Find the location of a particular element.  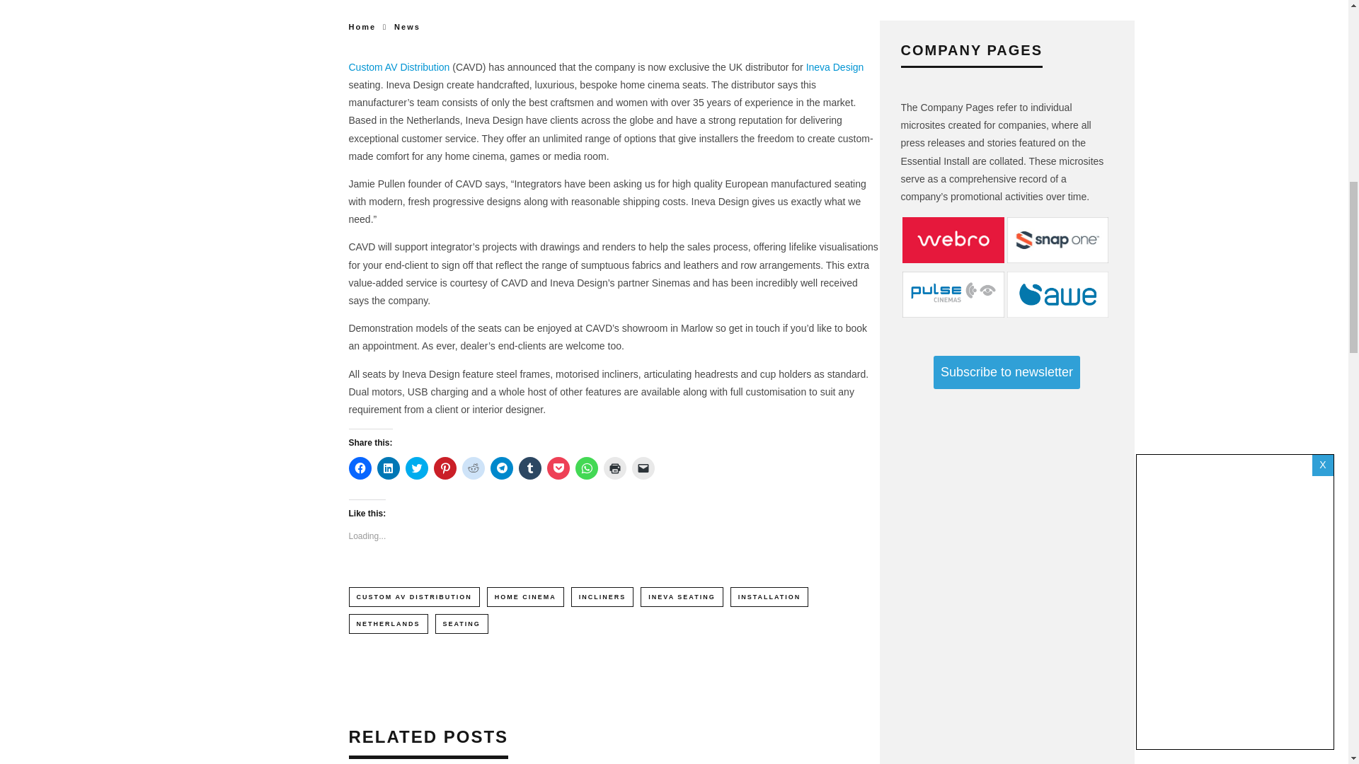

Click to share on Pinterest is located at coordinates (445, 468).